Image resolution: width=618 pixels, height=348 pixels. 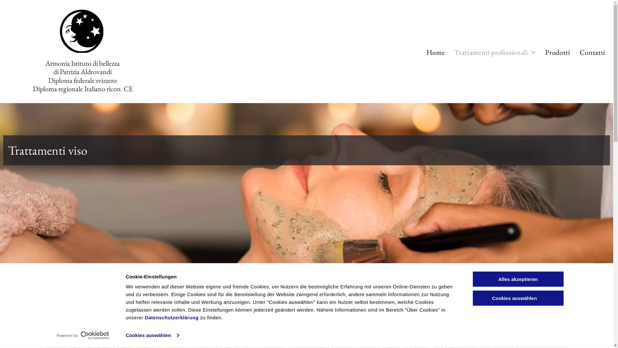 What do you see at coordinates (557, 52) in the screenshot?
I see `Prodotti` at bounding box center [557, 52].